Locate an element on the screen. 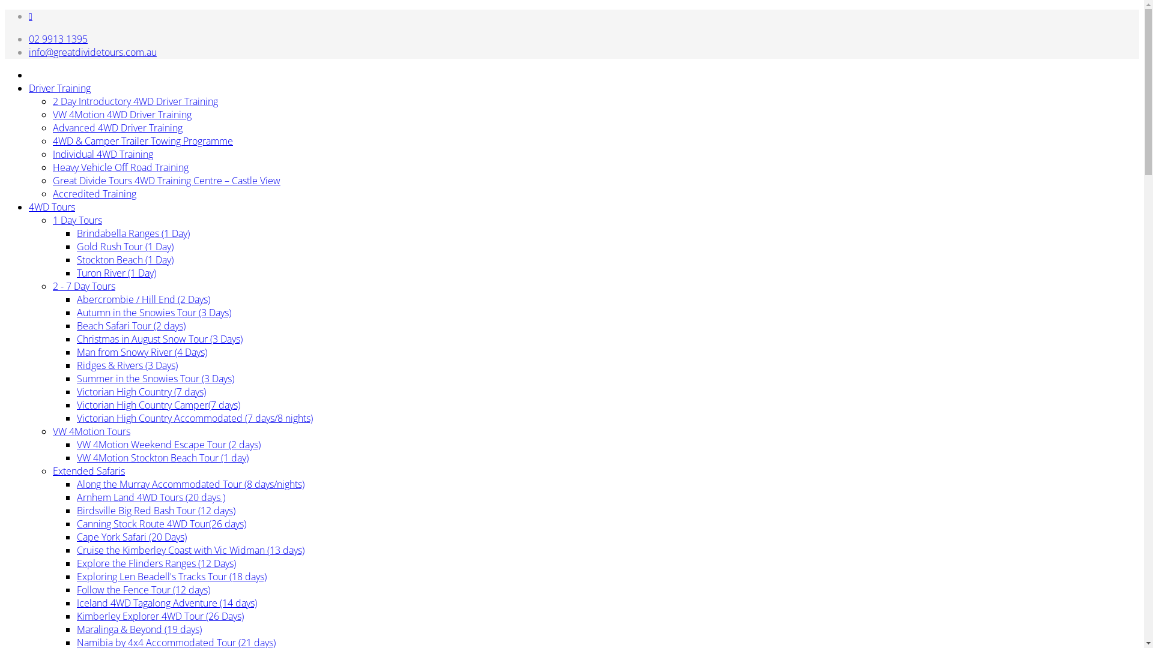 Image resolution: width=1153 pixels, height=648 pixels. Stockton Beach (1 Day) is located at coordinates (125, 260).